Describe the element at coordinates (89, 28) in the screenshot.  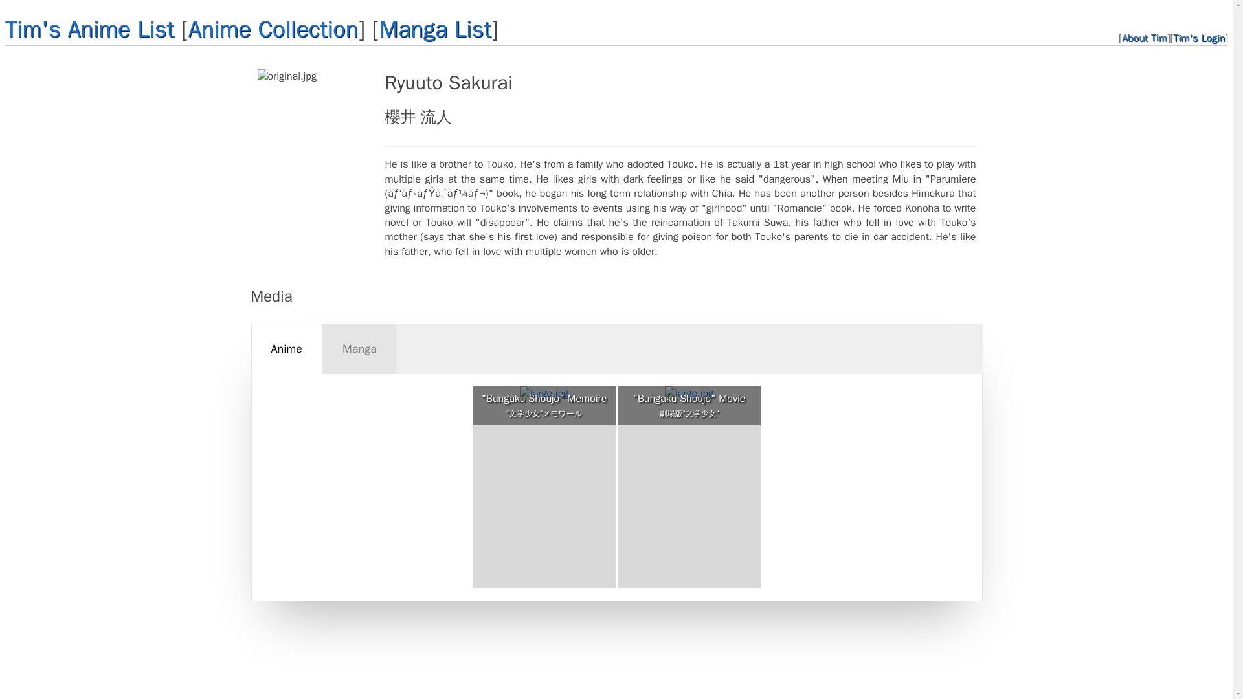
I see `Tim's Anime List` at that location.